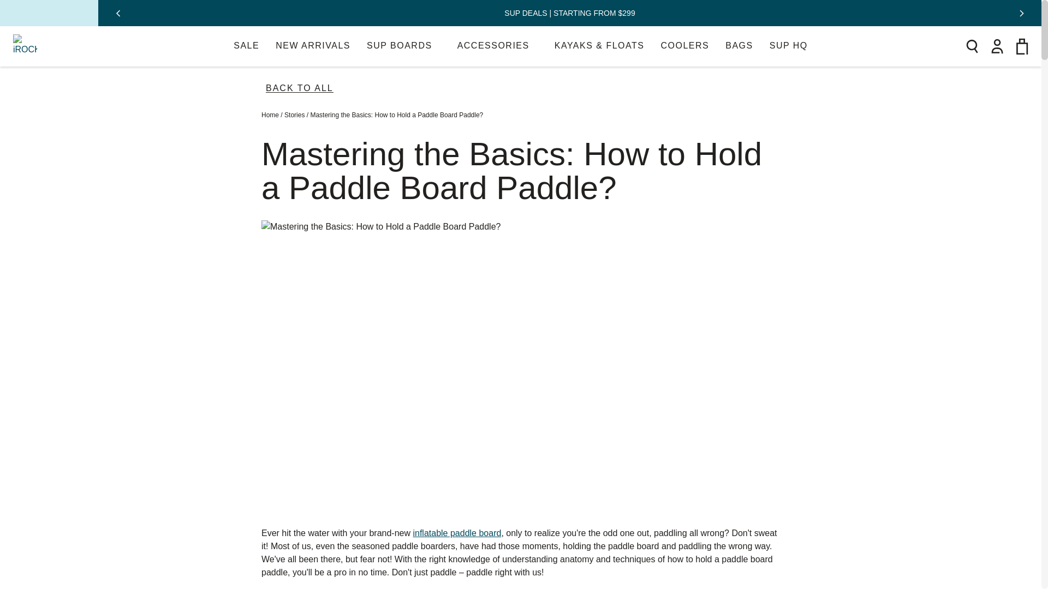  What do you see at coordinates (498, 46) in the screenshot?
I see `Accessories` at bounding box center [498, 46].